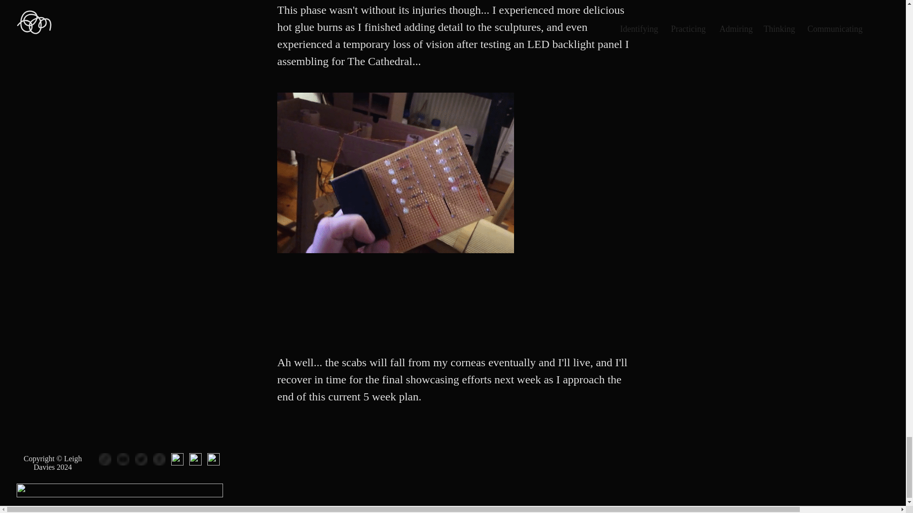 This screenshot has width=913, height=513. Describe the element at coordinates (195, 459) in the screenshot. I see `Music on Spotify` at that location.